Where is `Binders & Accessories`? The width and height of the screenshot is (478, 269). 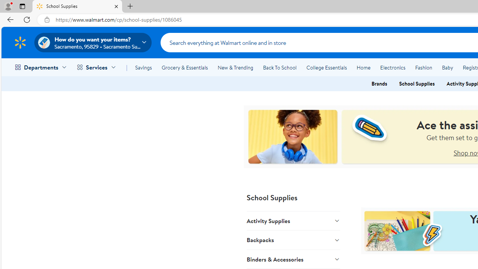 Binders & Accessories is located at coordinates (294, 259).